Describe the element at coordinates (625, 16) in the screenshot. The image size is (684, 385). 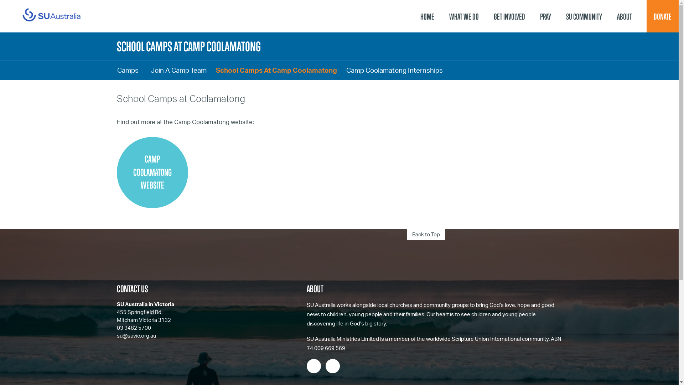
I see `ABOUT` at that location.